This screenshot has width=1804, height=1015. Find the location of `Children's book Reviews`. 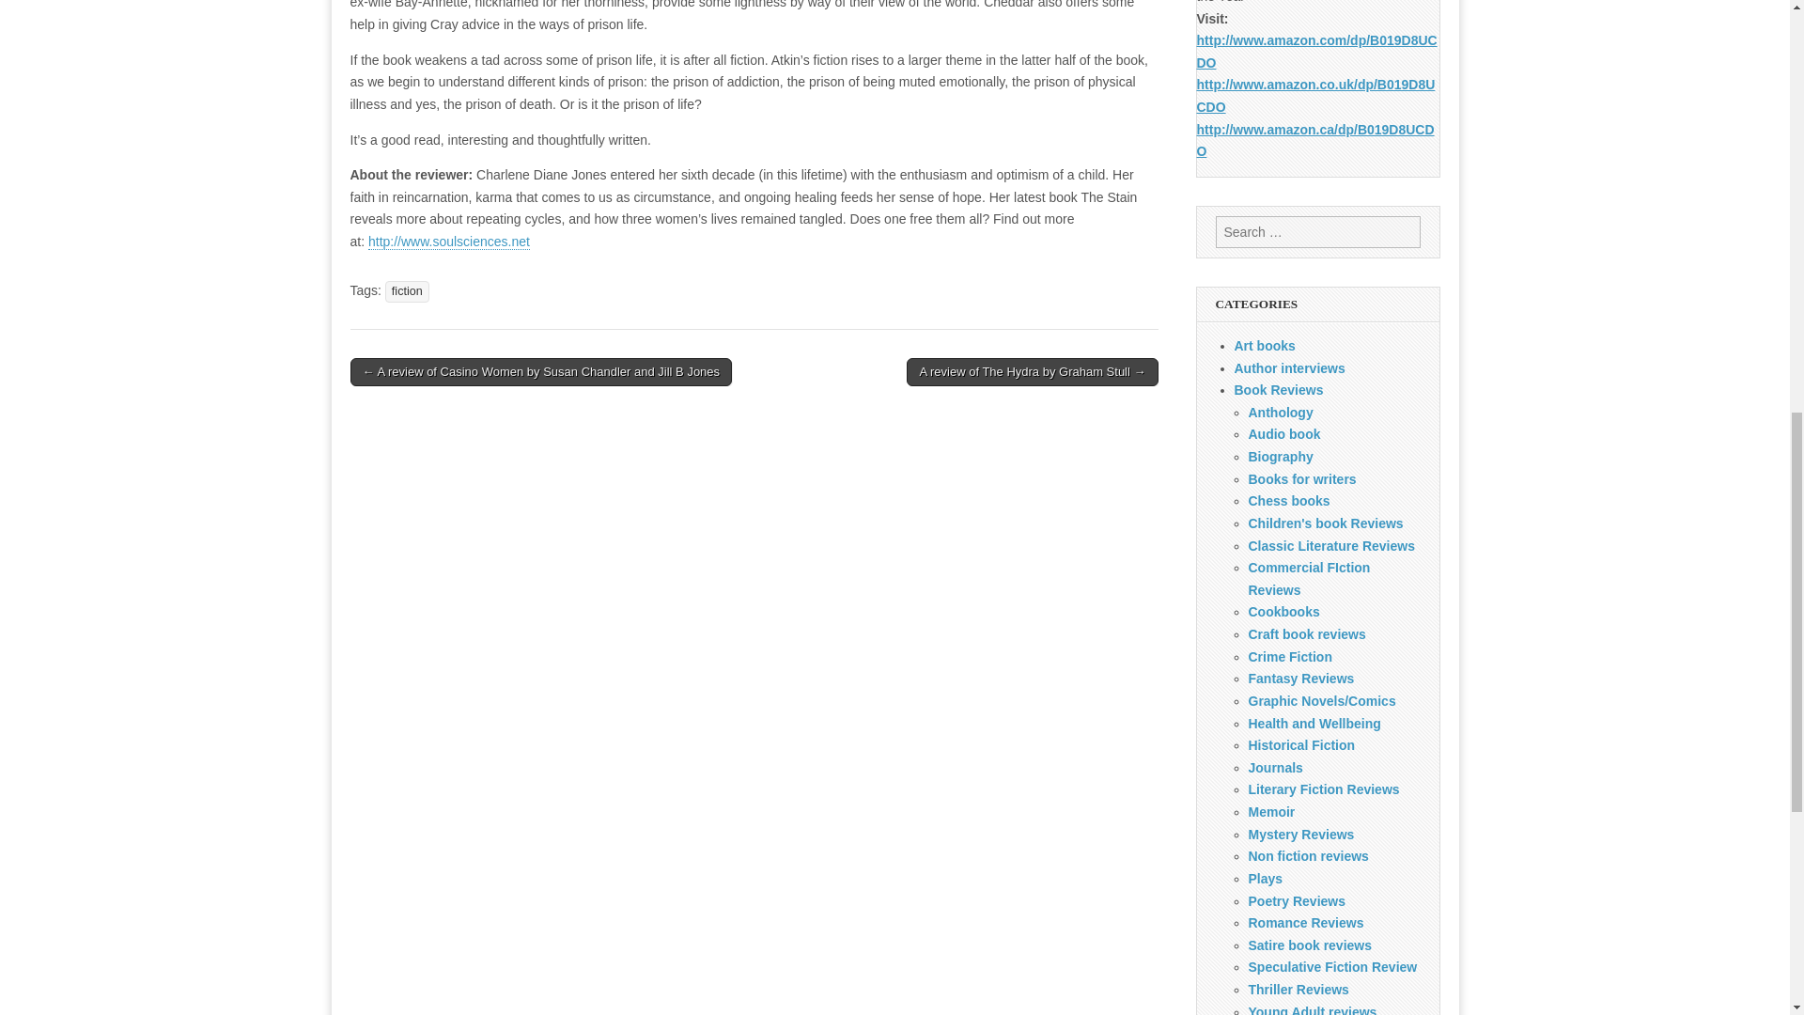

Children's book Reviews is located at coordinates (1325, 523).